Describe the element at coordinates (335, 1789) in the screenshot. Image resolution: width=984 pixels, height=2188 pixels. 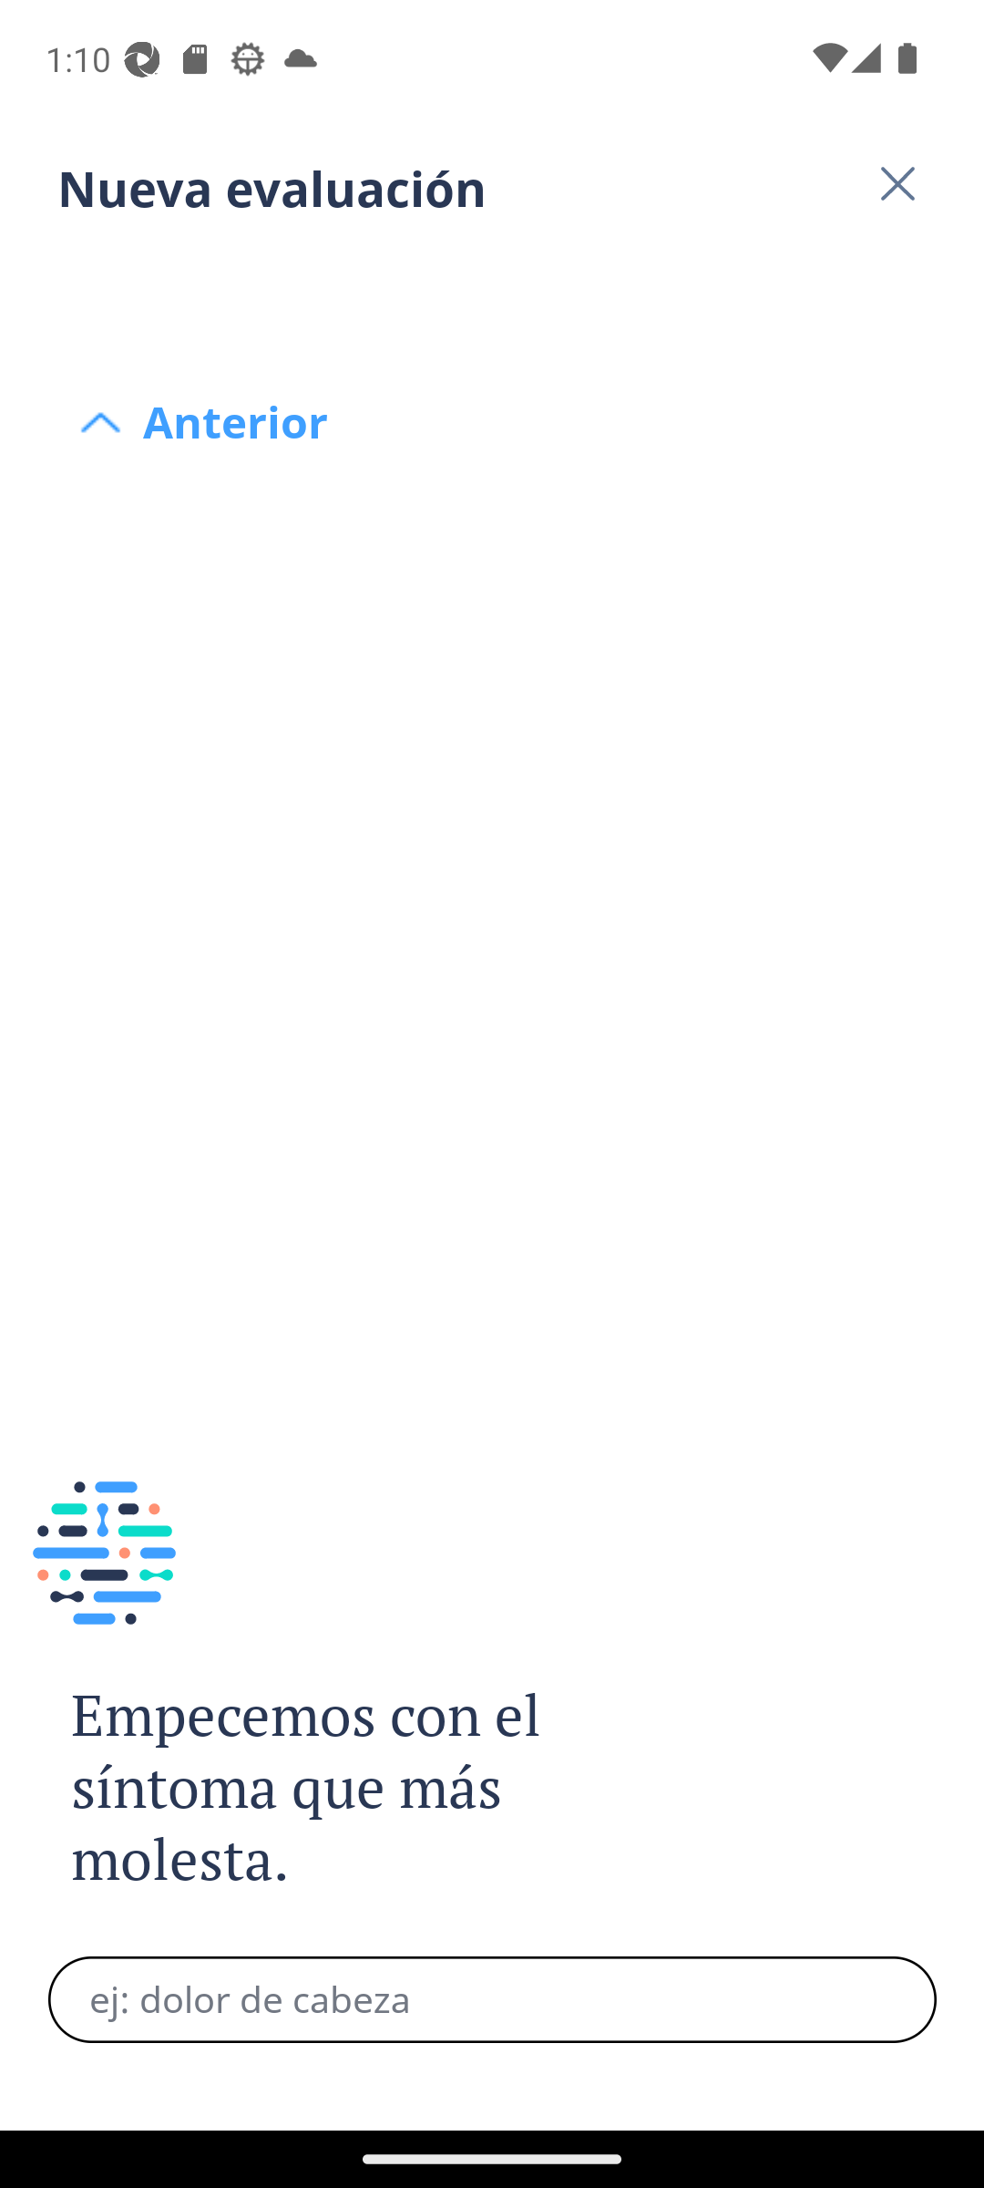
I see `Empecemos con el síntoma que más molesta.` at that location.